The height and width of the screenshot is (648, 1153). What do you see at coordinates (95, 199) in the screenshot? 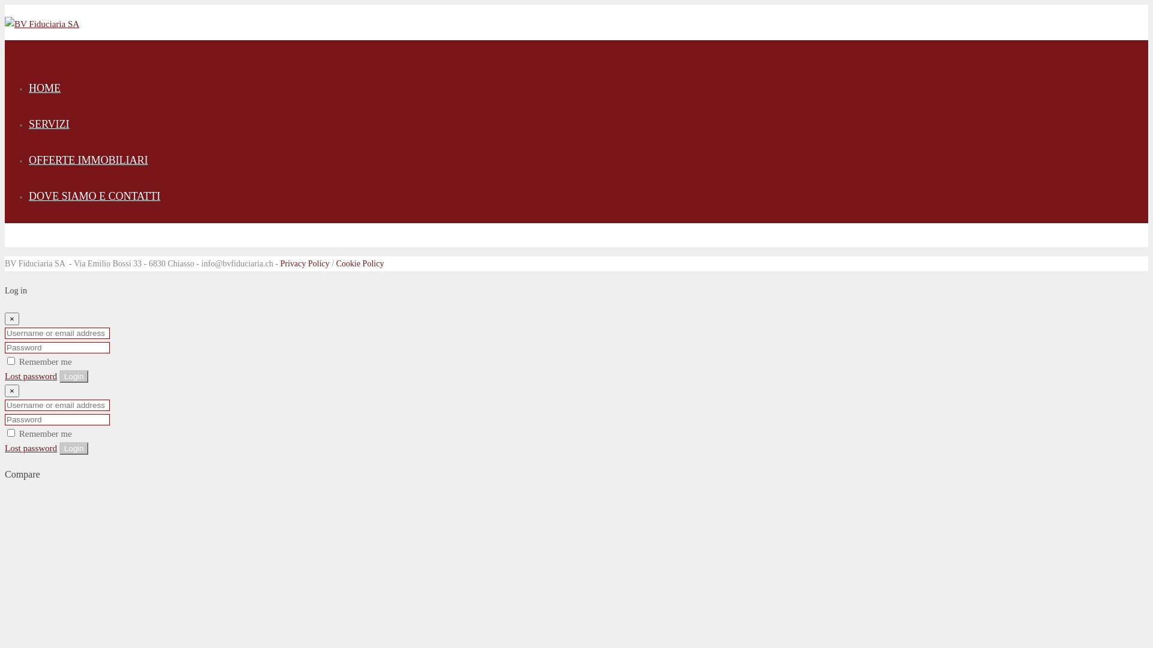
I see `DOVE SIAMO E CONTATTI` at bounding box center [95, 199].